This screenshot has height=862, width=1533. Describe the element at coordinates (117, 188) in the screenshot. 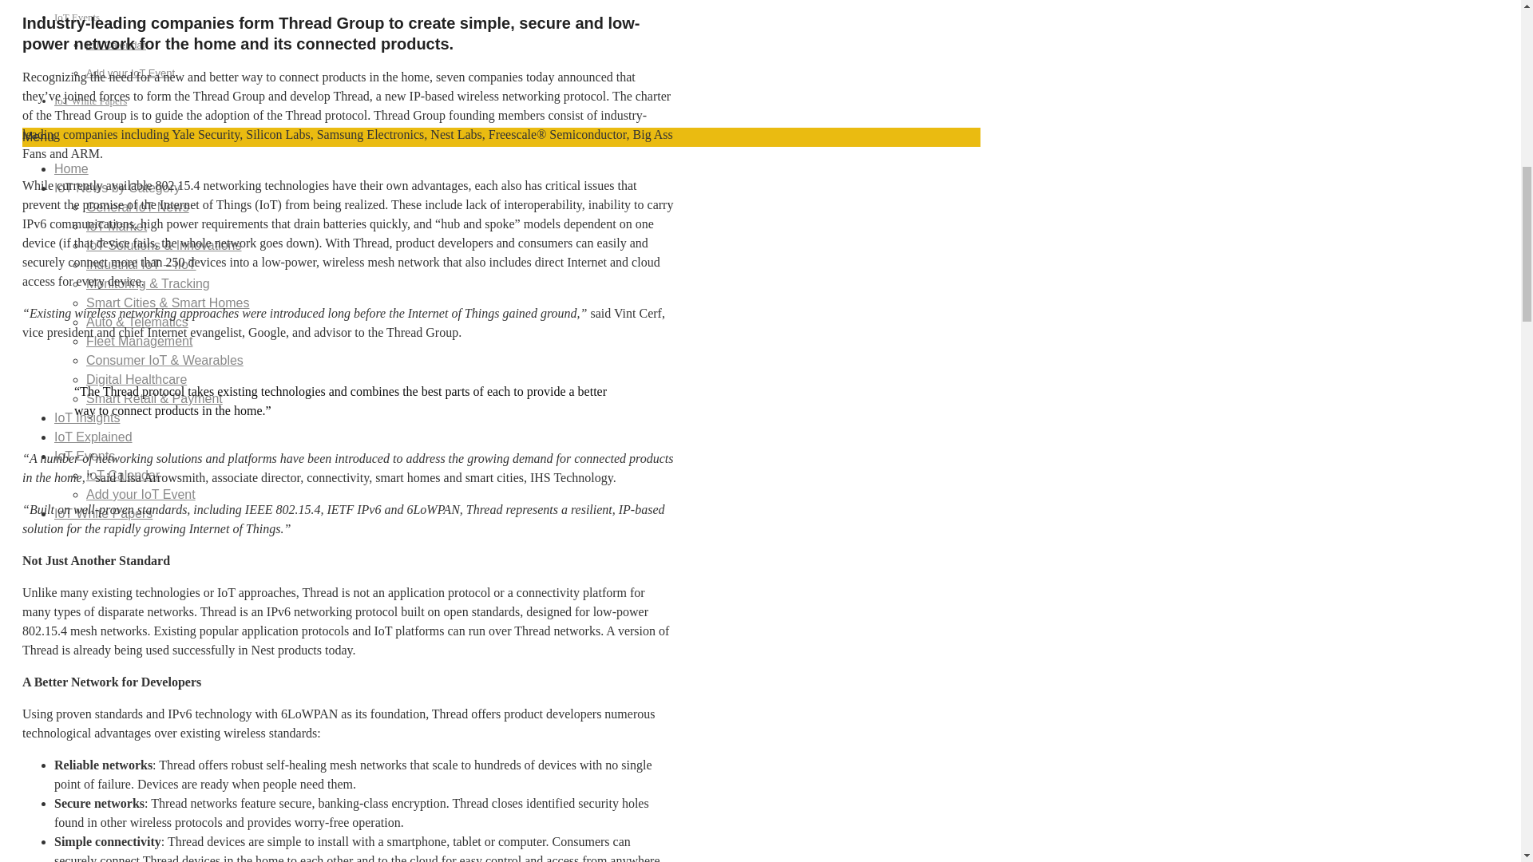

I see `IoT News by Category` at that location.